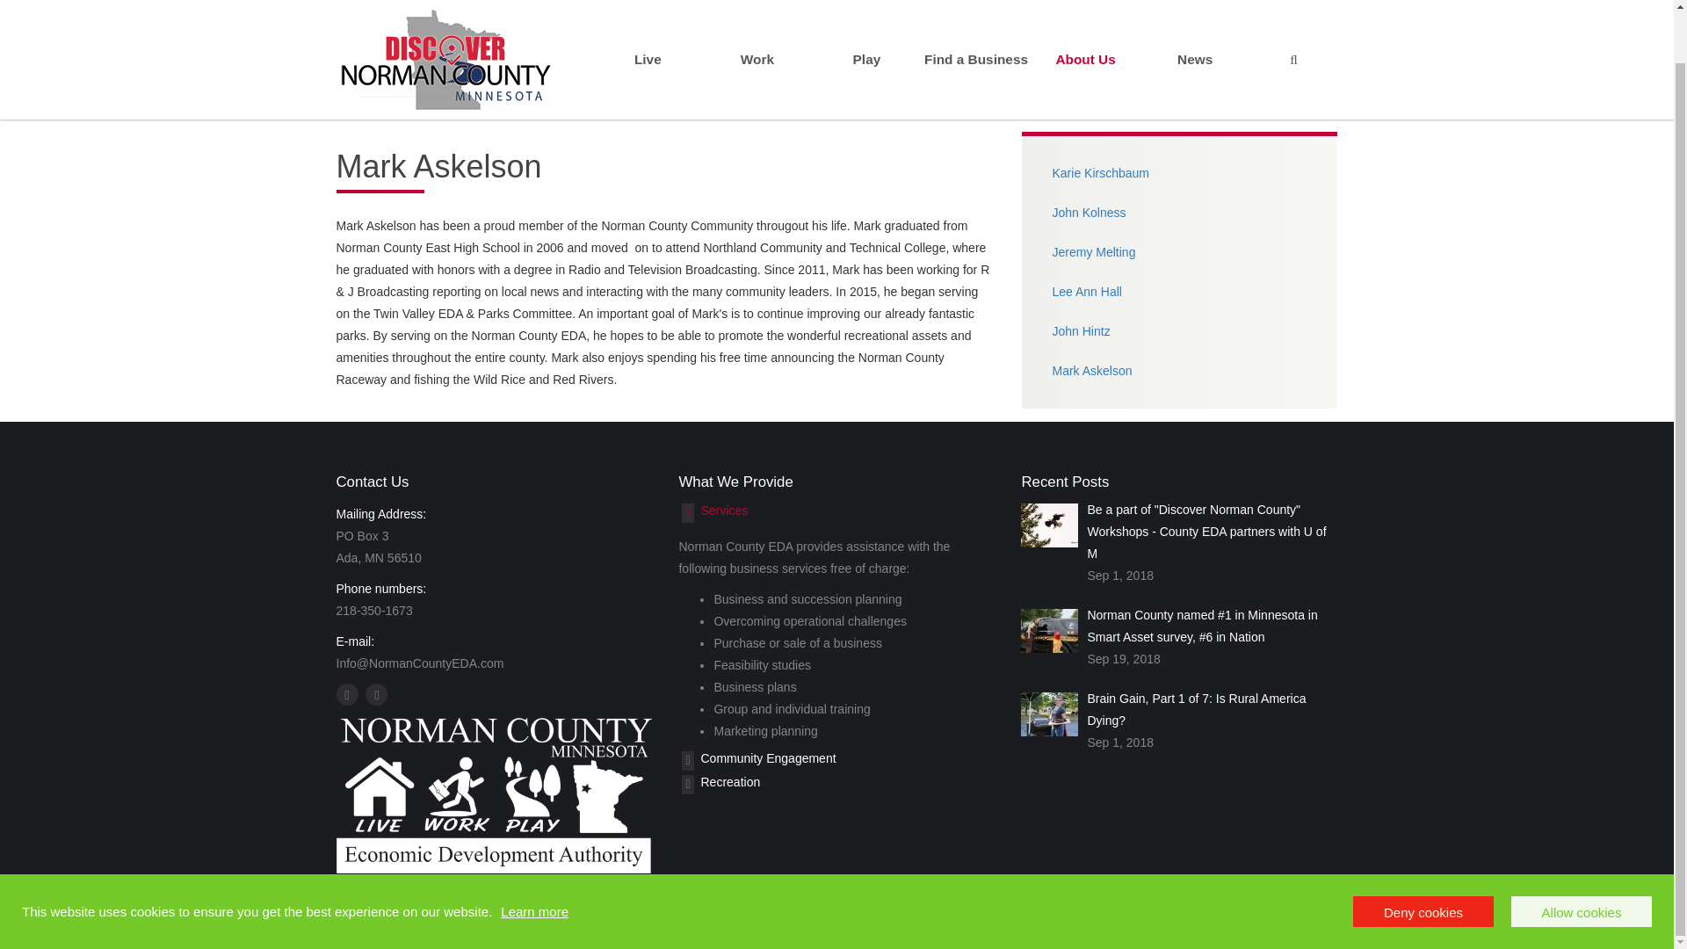  What do you see at coordinates (1085, 33) in the screenshot?
I see `About Us` at bounding box center [1085, 33].